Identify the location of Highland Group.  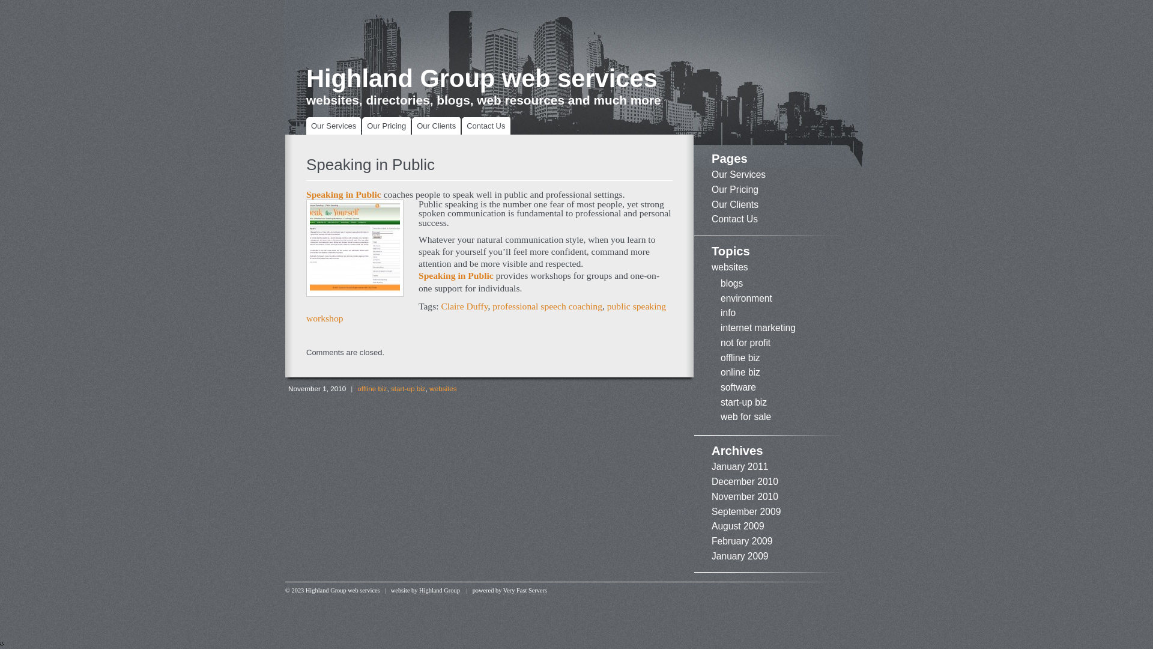
(440, 591).